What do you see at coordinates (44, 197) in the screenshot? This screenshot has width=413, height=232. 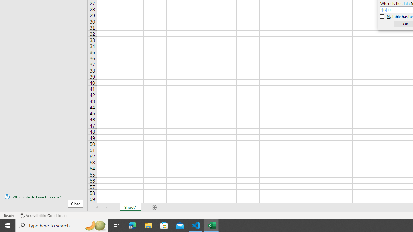 I see `Which file do I want to save?` at bounding box center [44, 197].